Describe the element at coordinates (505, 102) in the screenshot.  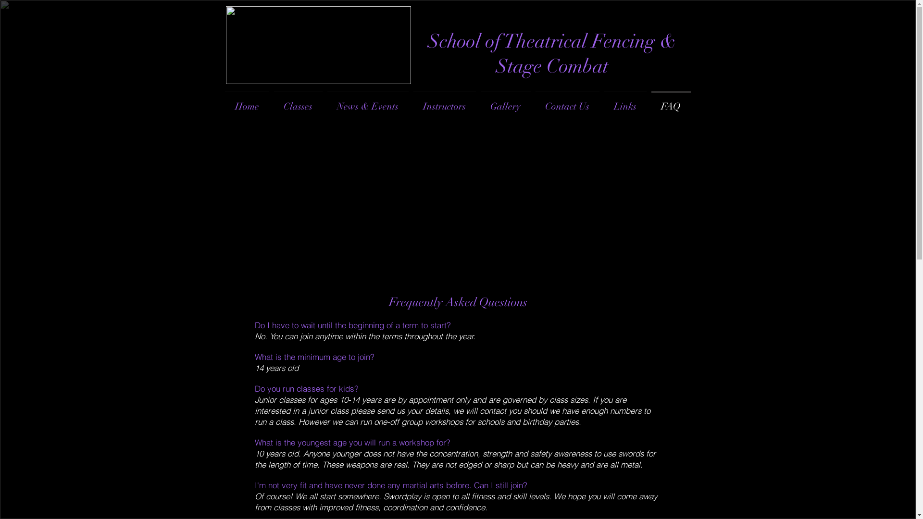
I see `Gallery` at that location.